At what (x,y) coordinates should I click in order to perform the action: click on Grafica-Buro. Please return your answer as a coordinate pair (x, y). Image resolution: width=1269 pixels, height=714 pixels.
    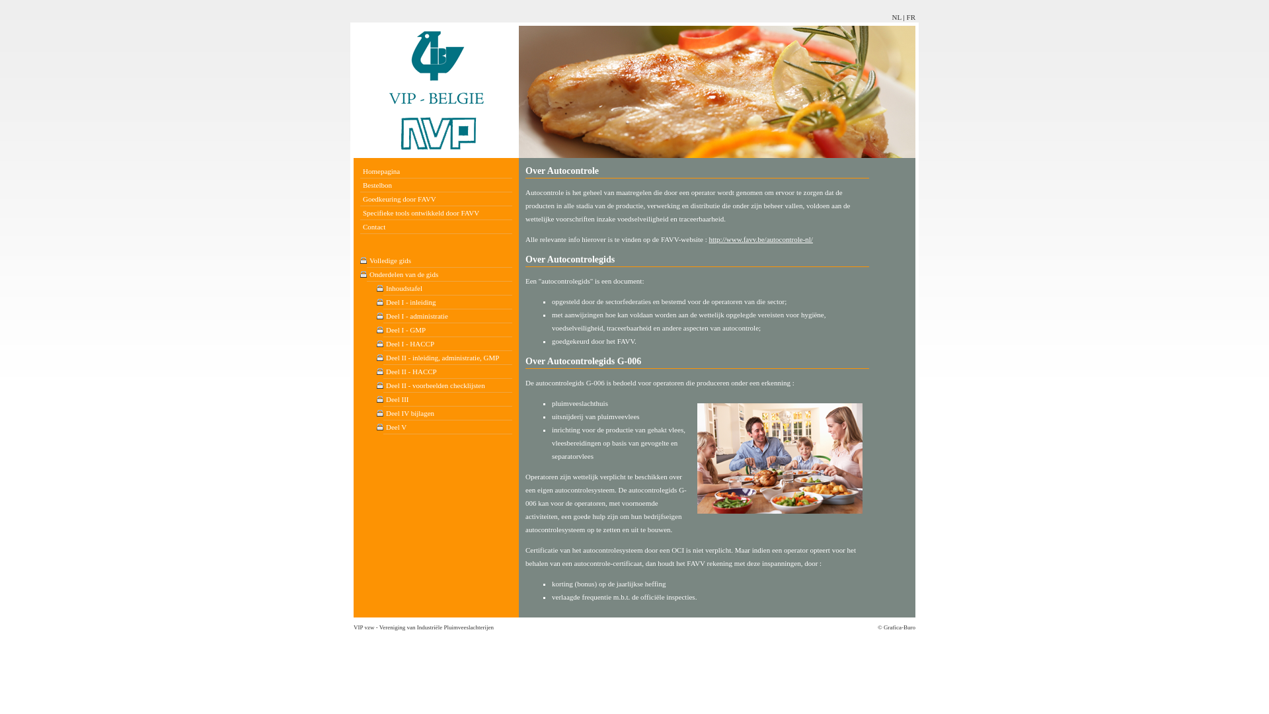
    Looking at the image, I should click on (900, 627).